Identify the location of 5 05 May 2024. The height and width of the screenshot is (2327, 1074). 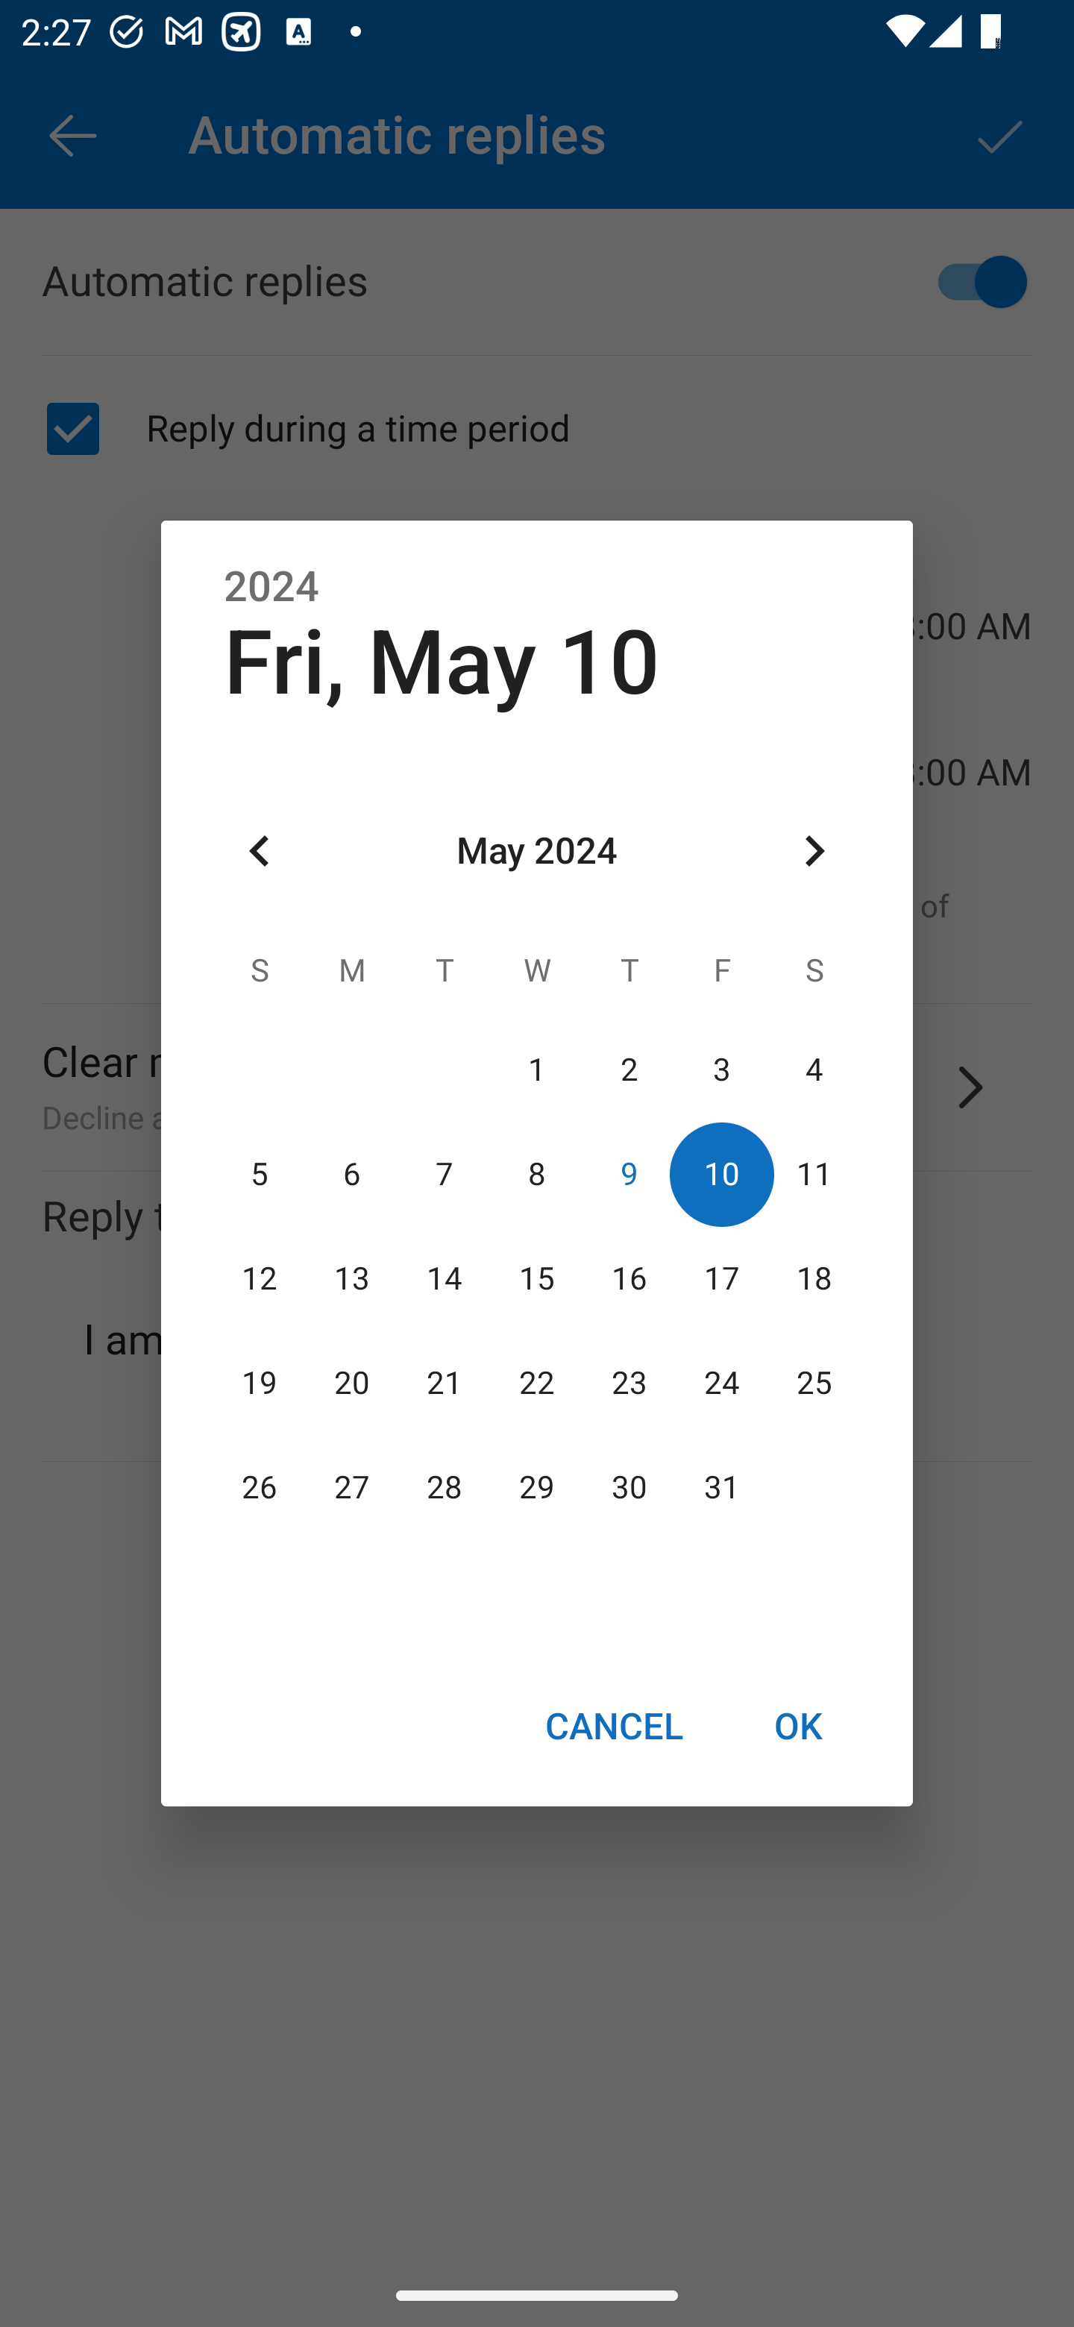
(260, 1174).